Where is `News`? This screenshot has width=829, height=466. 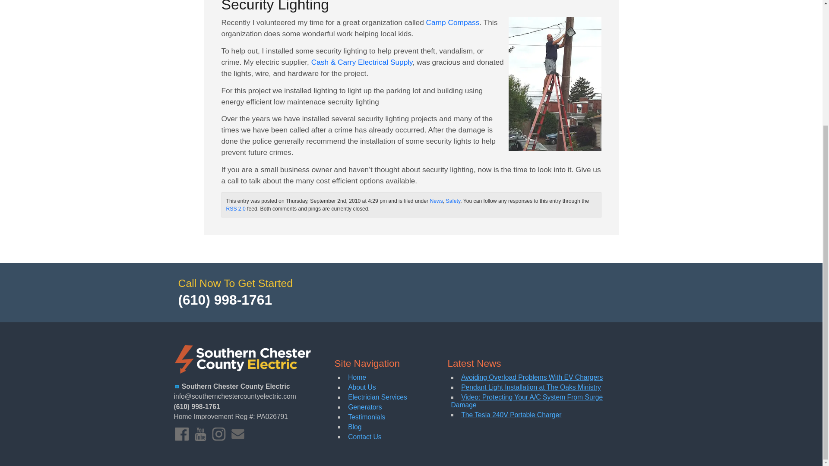
News is located at coordinates (436, 201).